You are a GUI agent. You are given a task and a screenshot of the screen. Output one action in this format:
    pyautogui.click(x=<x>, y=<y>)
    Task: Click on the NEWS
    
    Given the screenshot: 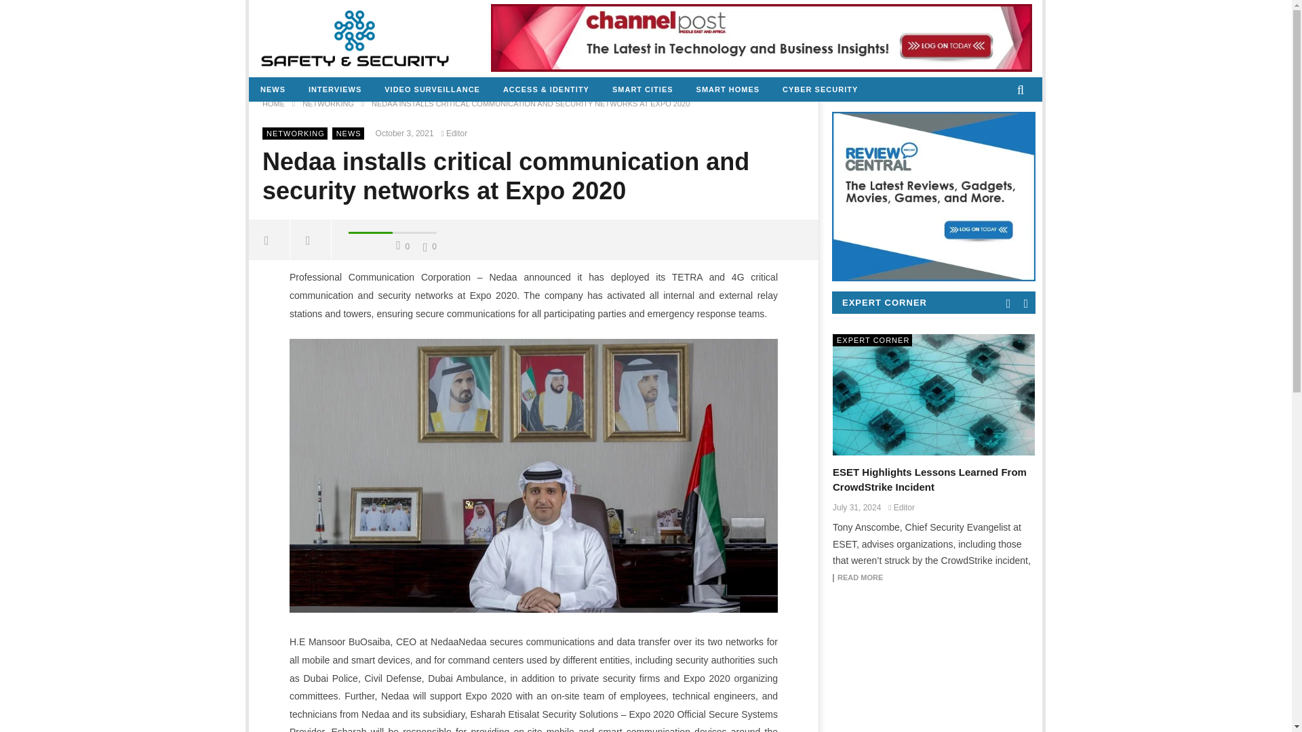 What is the action you would take?
    pyautogui.click(x=349, y=133)
    